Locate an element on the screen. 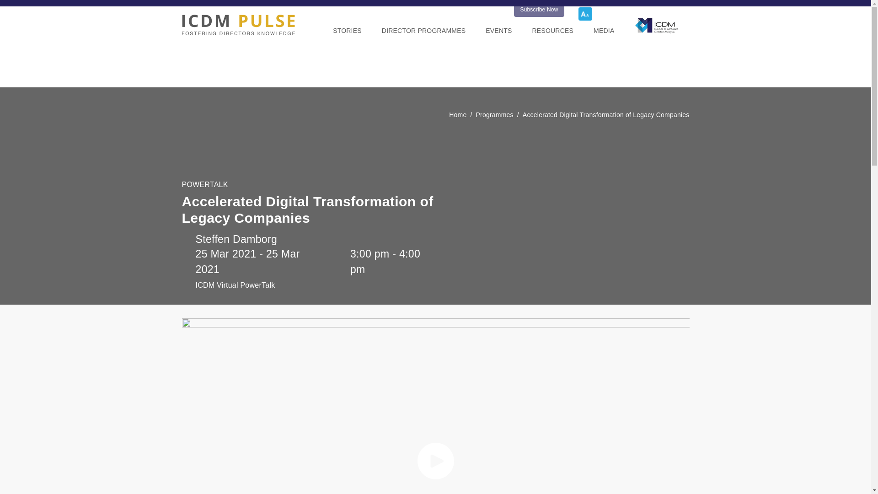  Director Programmes is located at coordinates (423, 31).